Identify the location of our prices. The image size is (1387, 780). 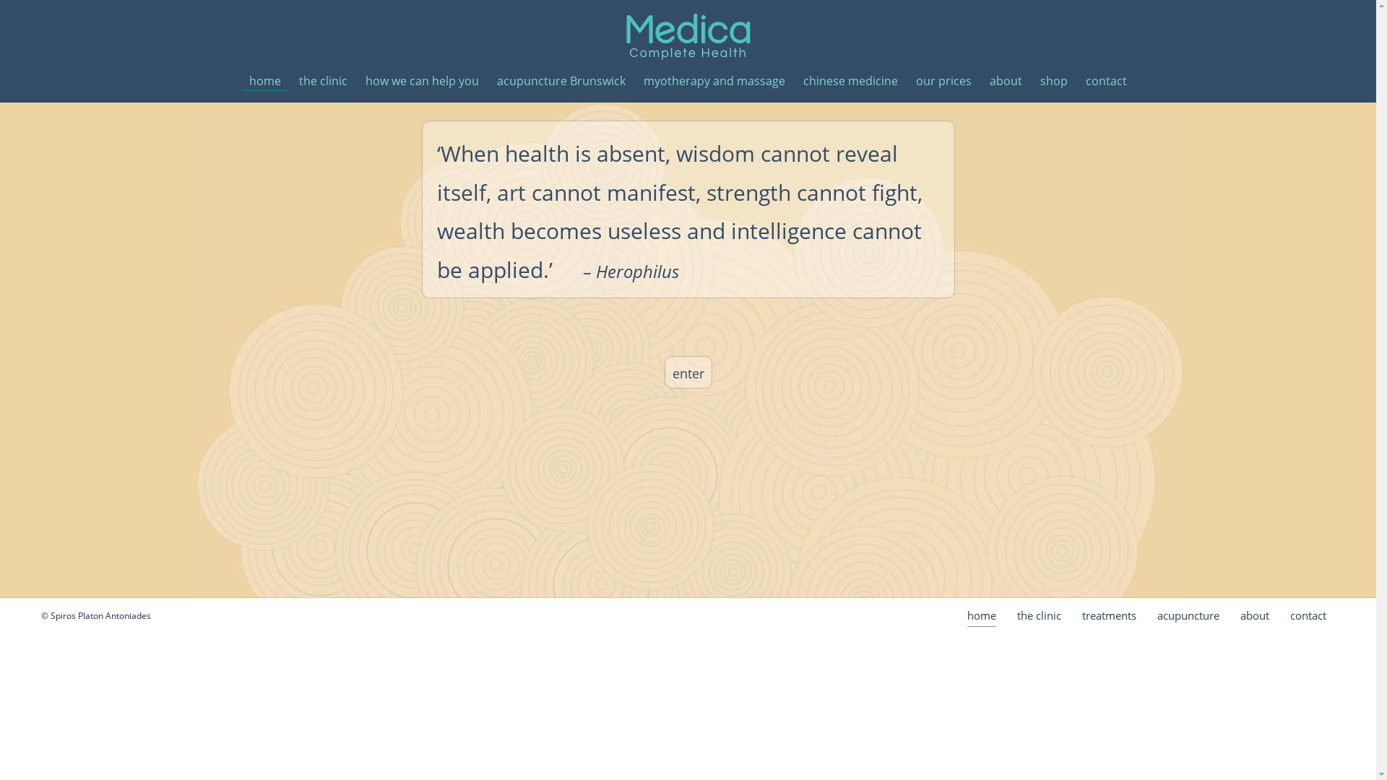
(943, 82).